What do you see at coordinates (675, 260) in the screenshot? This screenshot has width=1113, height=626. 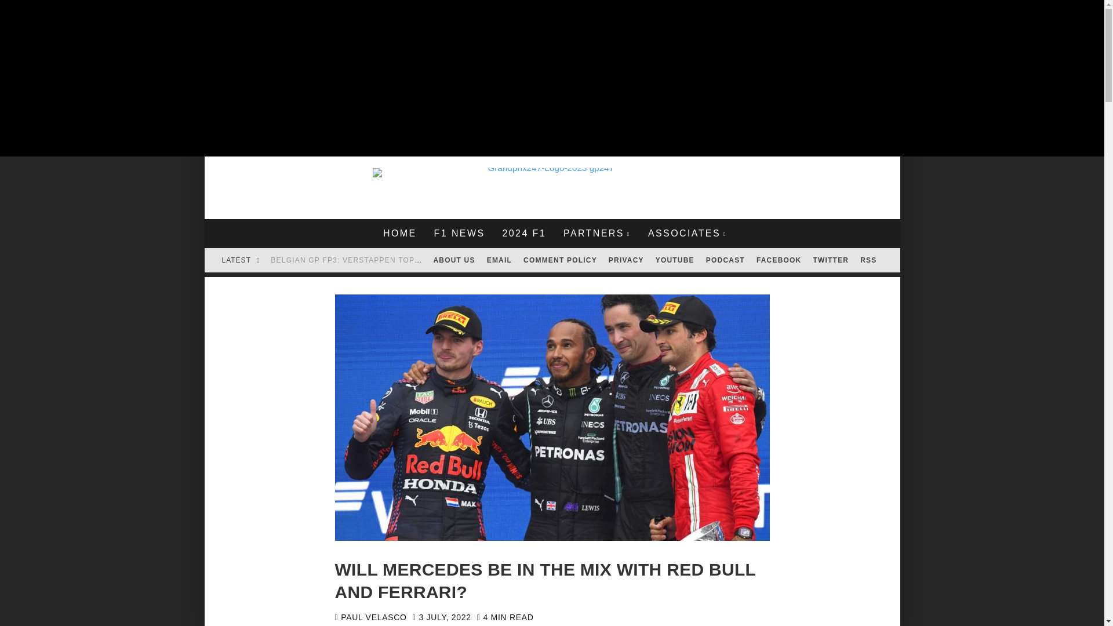 I see `YOUTUBE` at bounding box center [675, 260].